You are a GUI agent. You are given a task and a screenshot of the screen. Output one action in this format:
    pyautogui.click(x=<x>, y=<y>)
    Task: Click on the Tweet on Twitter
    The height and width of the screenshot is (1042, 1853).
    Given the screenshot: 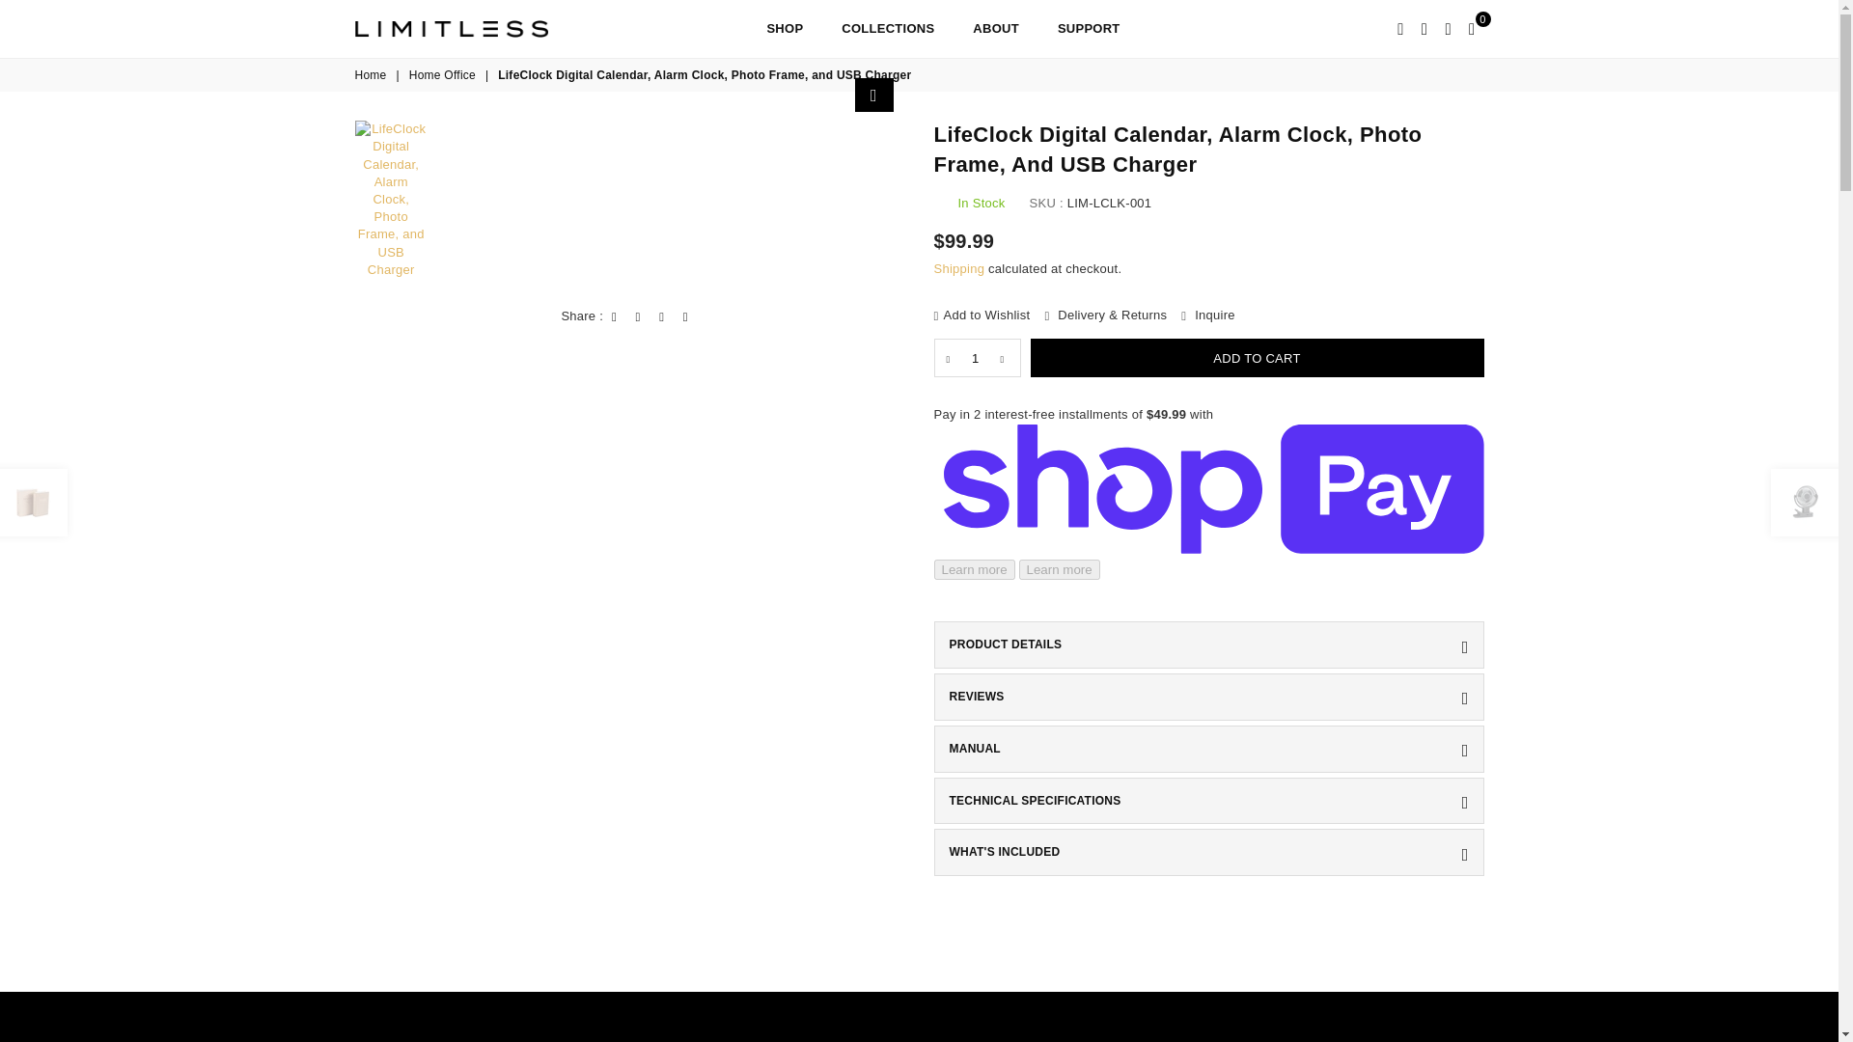 What is the action you would take?
    pyautogui.click(x=639, y=316)
    